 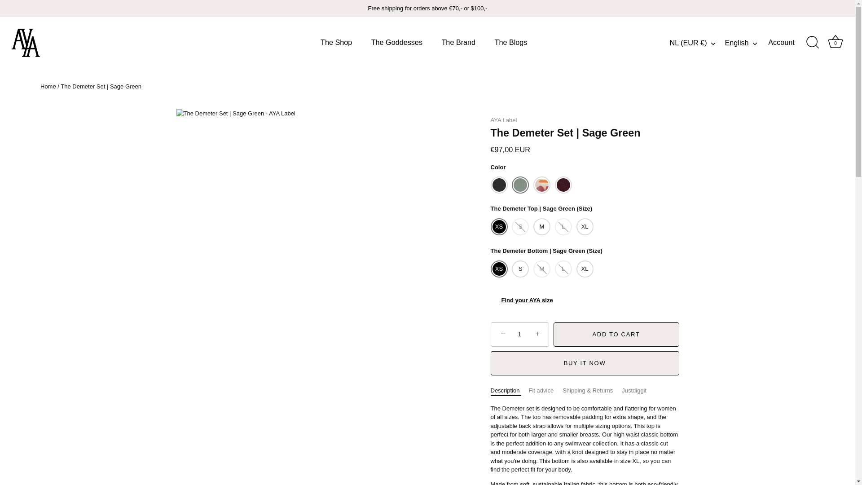 What do you see at coordinates (337, 42) in the screenshot?
I see `The Shop` at bounding box center [337, 42].